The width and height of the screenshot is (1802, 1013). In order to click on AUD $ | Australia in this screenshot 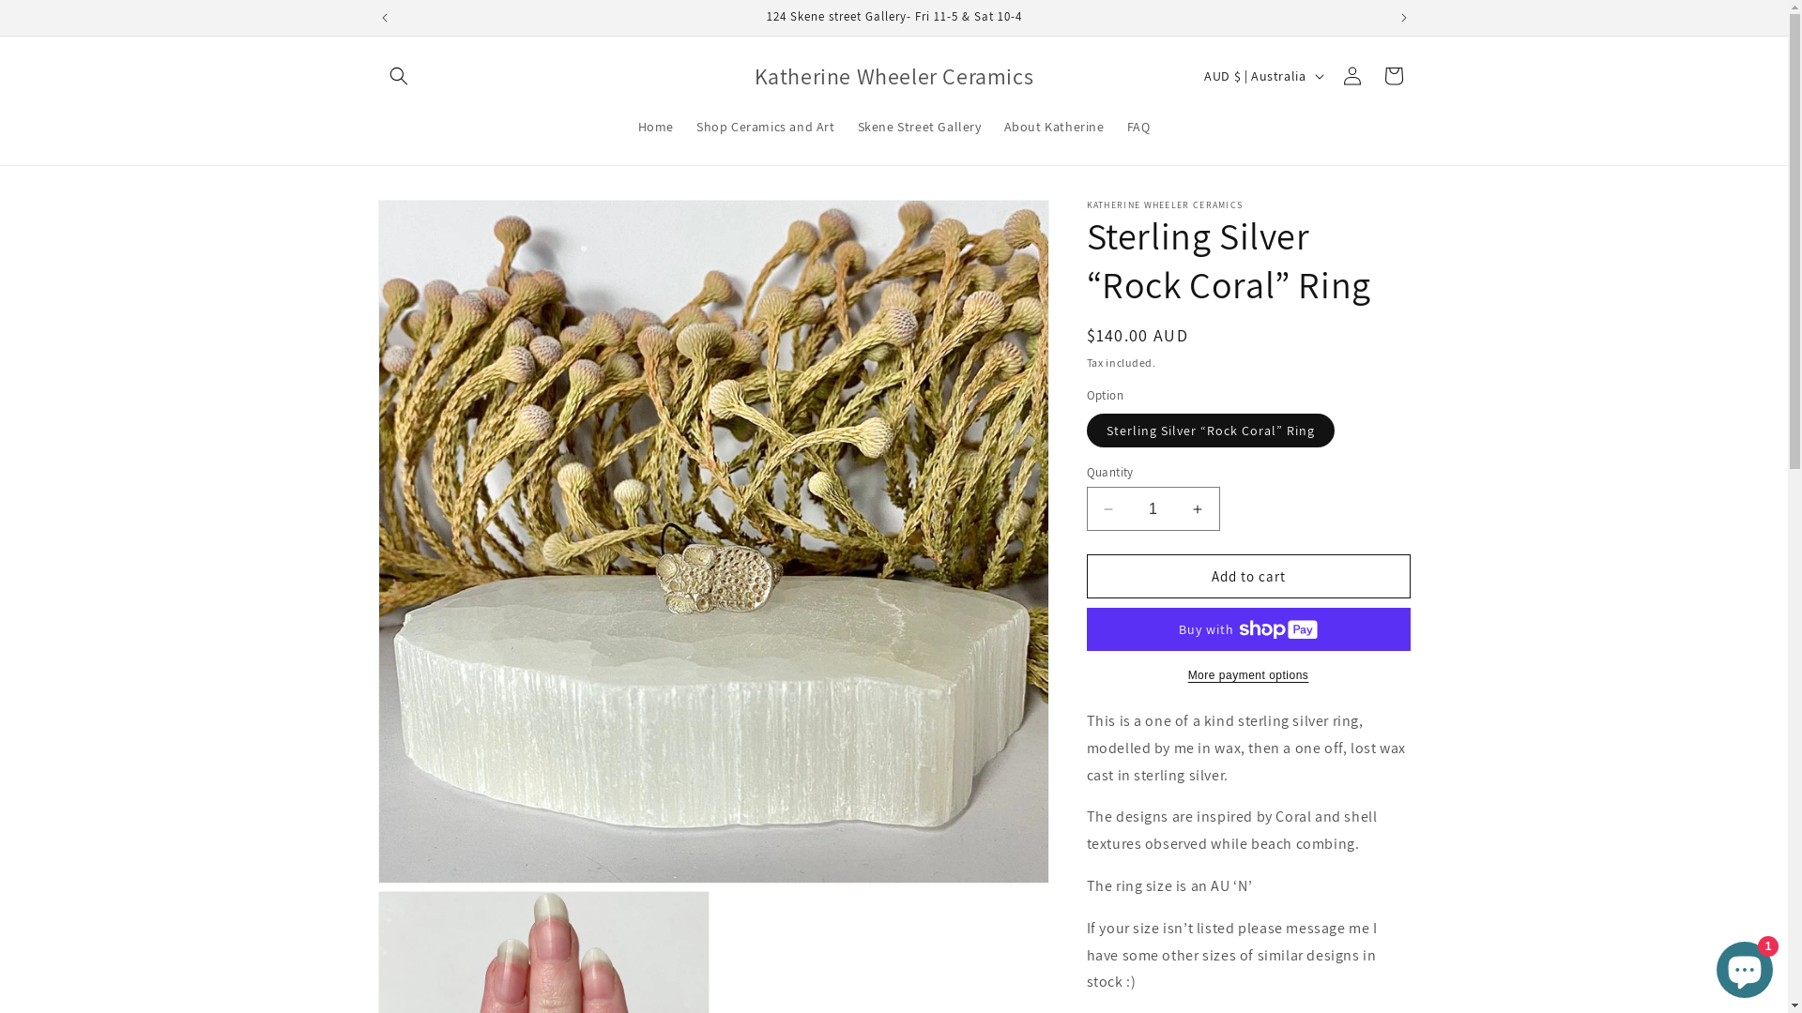, I will do `click(1261, 76)`.